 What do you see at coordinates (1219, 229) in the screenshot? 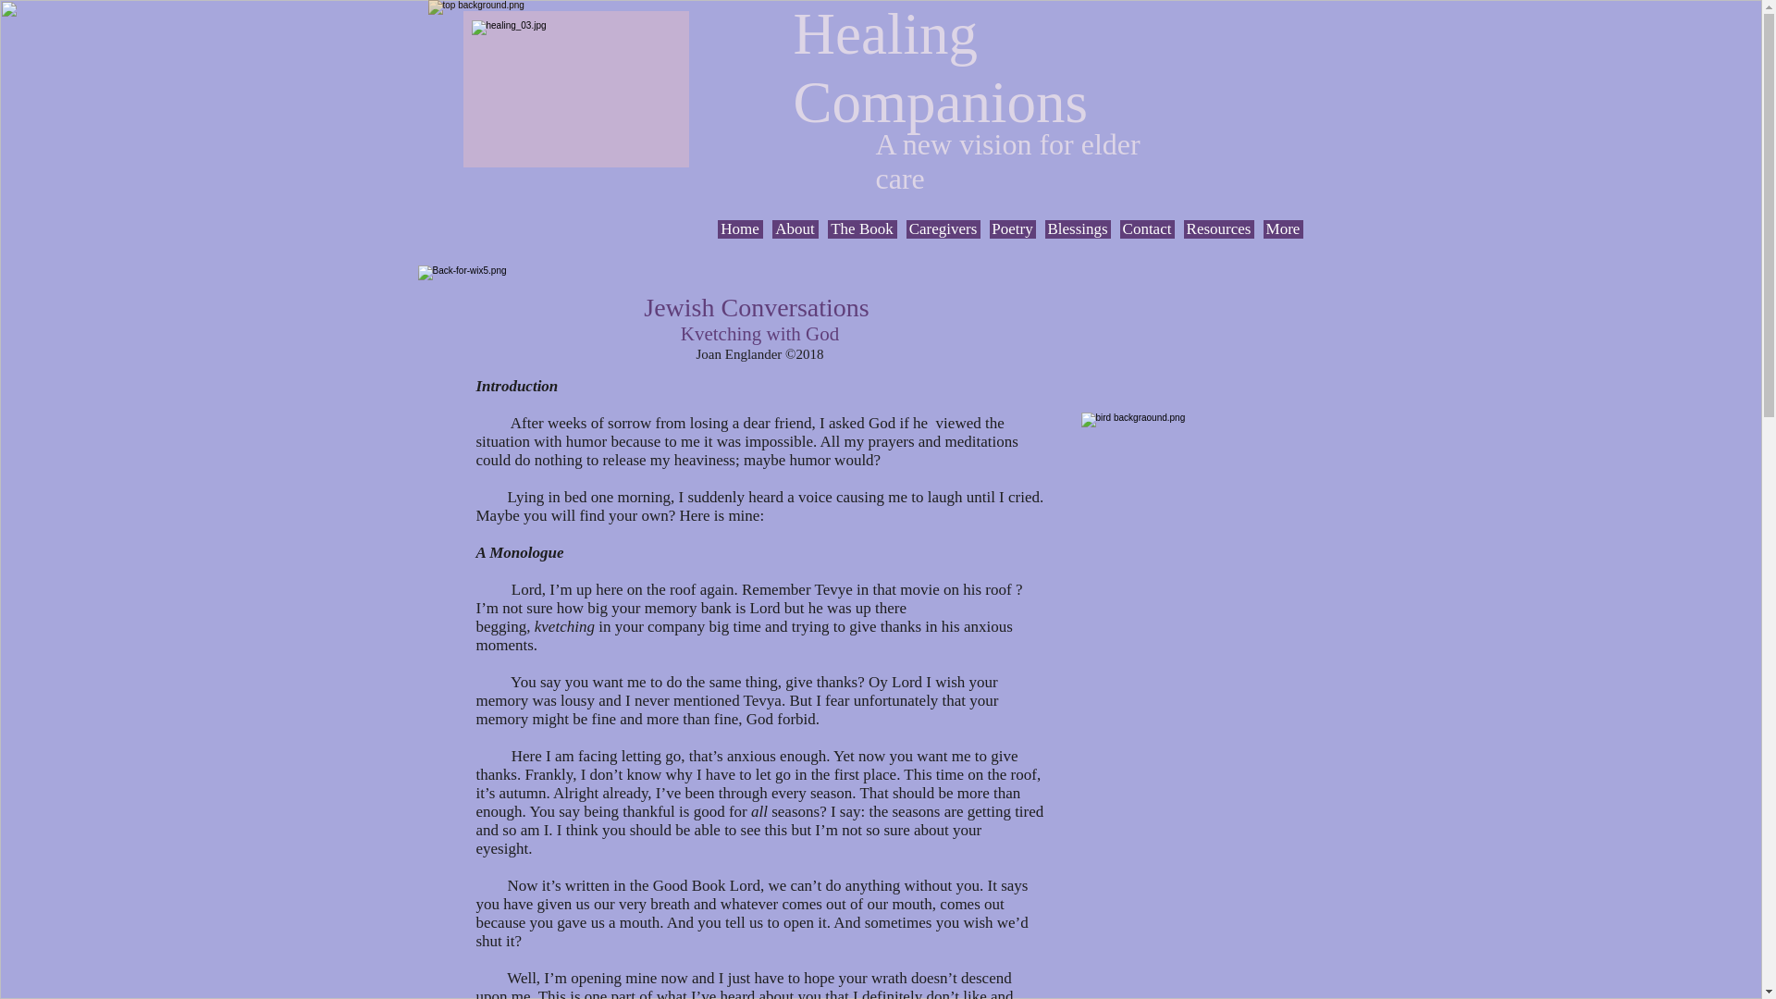
I see `Resources` at bounding box center [1219, 229].